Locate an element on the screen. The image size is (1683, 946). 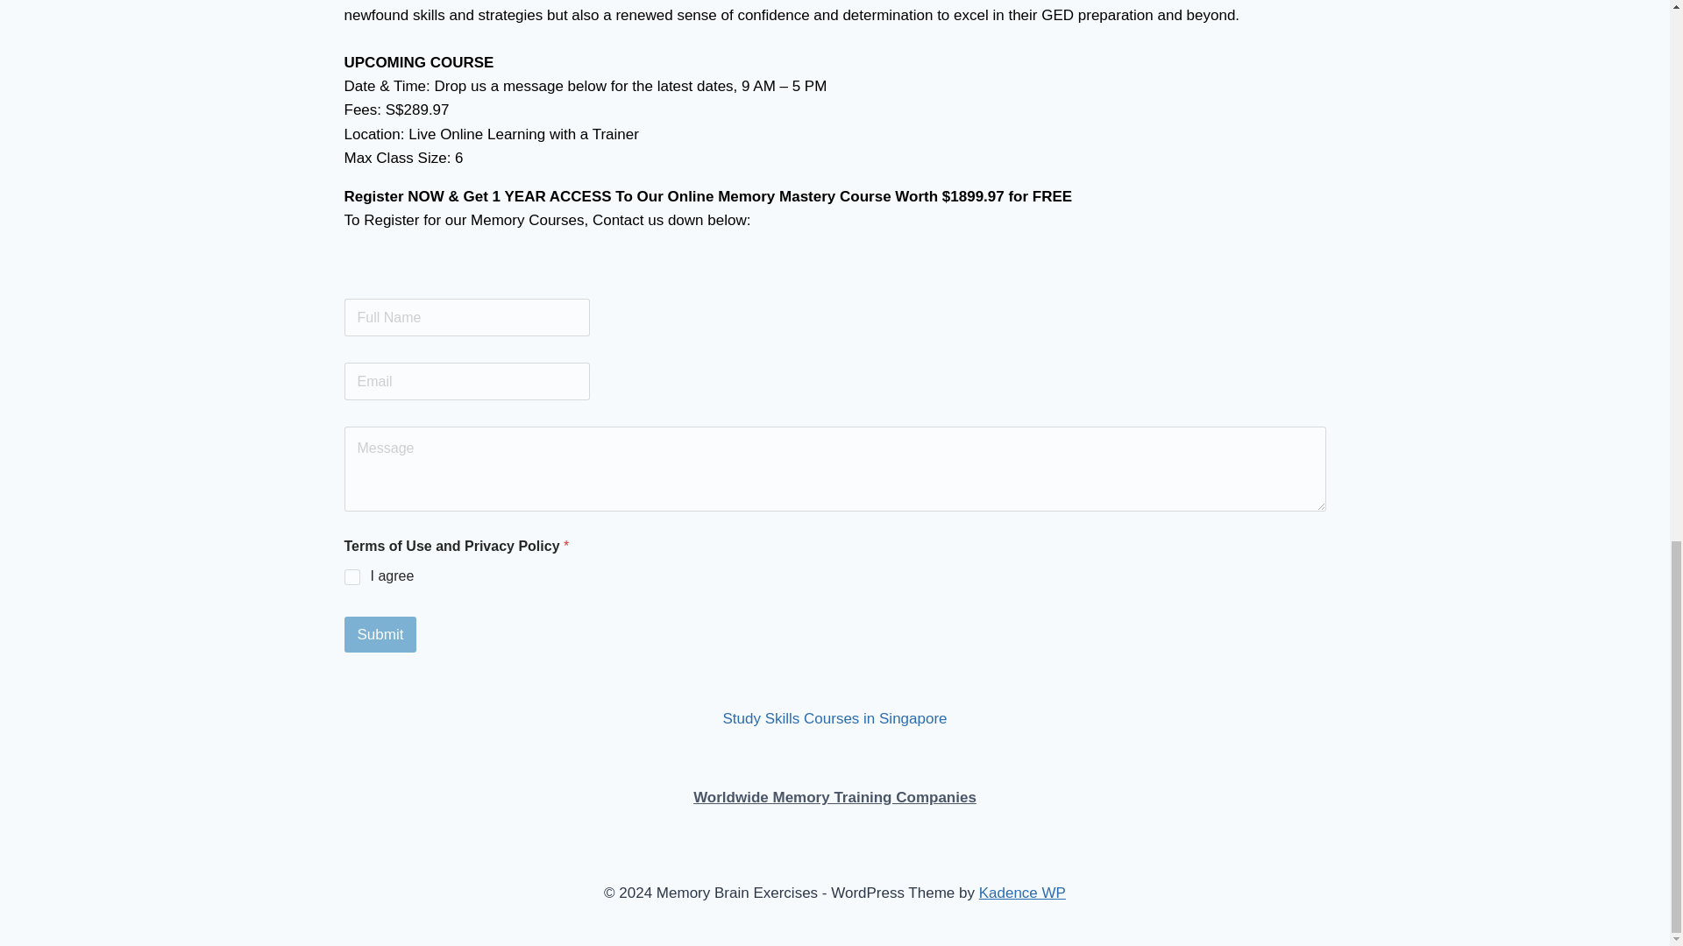
Study Skills Courses in Singapore is located at coordinates (834, 718).